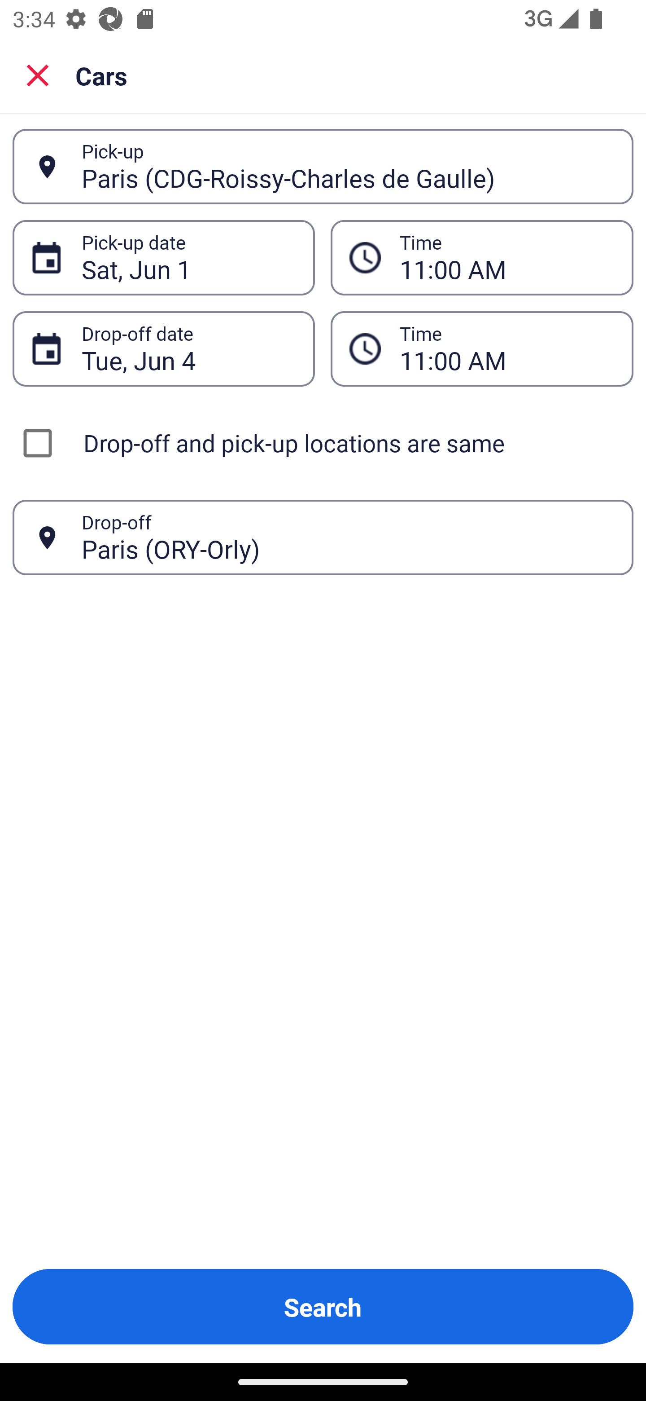 The image size is (646, 1401). What do you see at coordinates (163, 348) in the screenshot?
I see `Tue, Jun 4 Drop-off date` at bounding box center [163, 348].